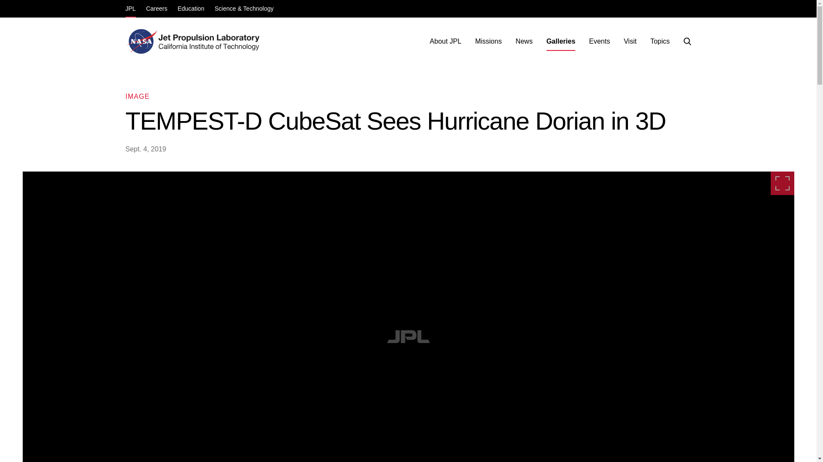 Image resolution: width=823 pixels, height=462 pixels. I want to click on Events, so click(599, 41).